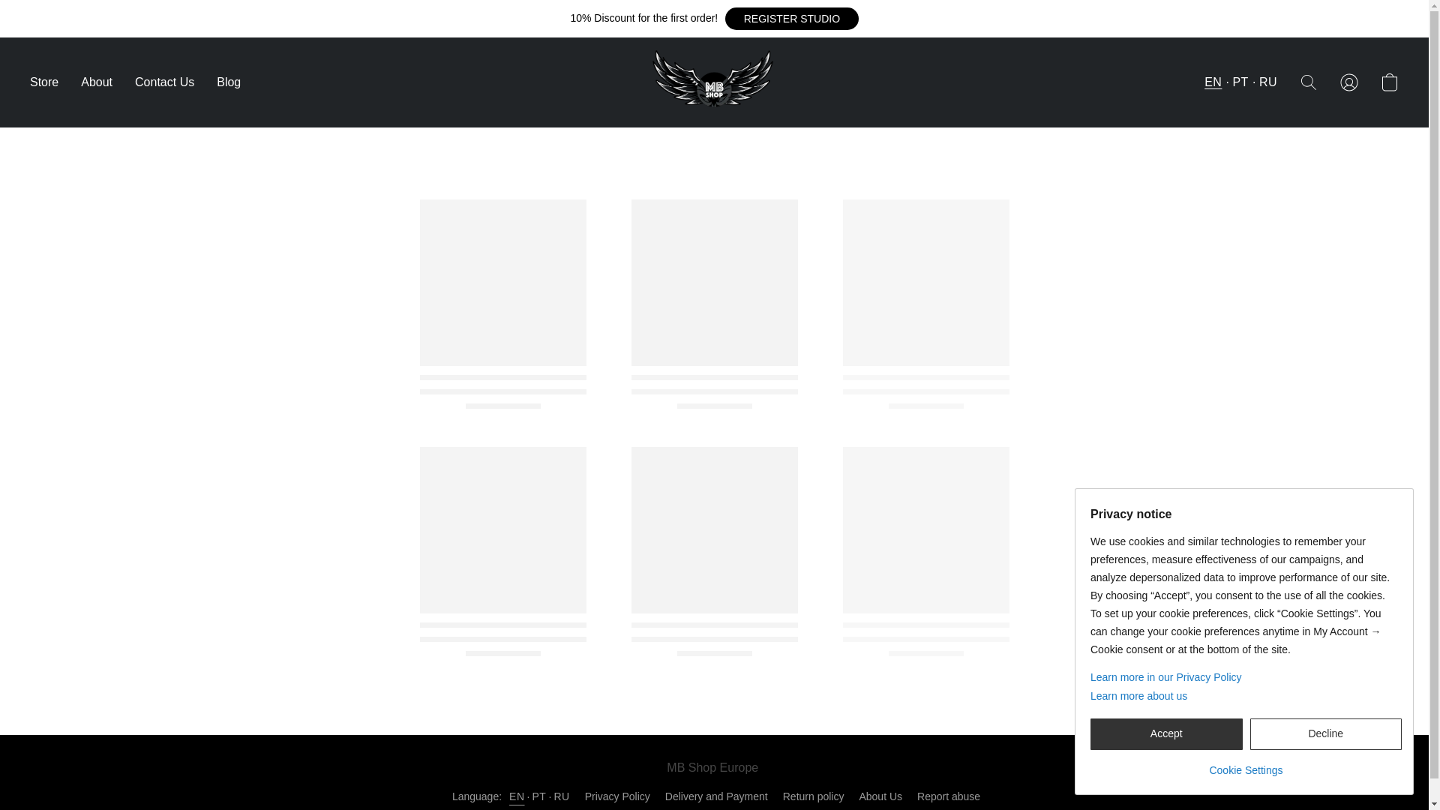  Describe the element at coordinates (880, 796) in the screenshot. I see `About Us` at that location.